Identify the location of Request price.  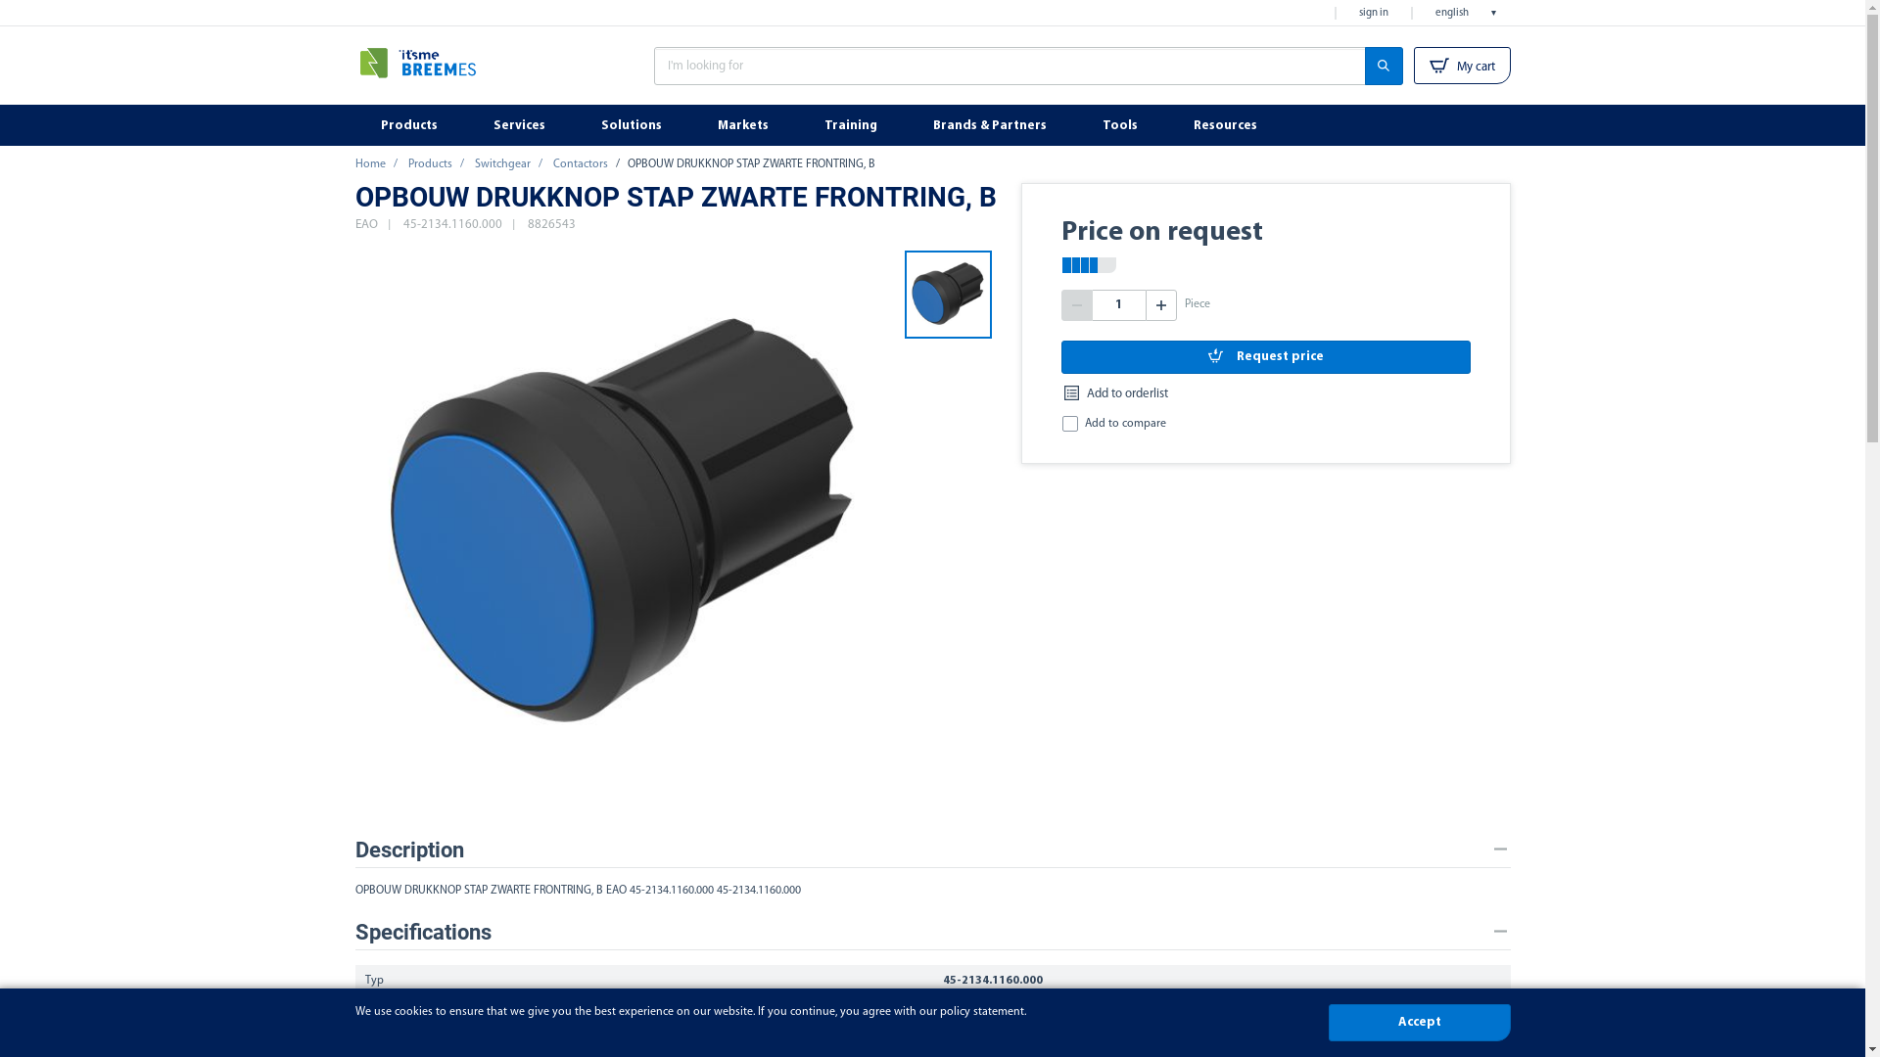
(1266, 356).